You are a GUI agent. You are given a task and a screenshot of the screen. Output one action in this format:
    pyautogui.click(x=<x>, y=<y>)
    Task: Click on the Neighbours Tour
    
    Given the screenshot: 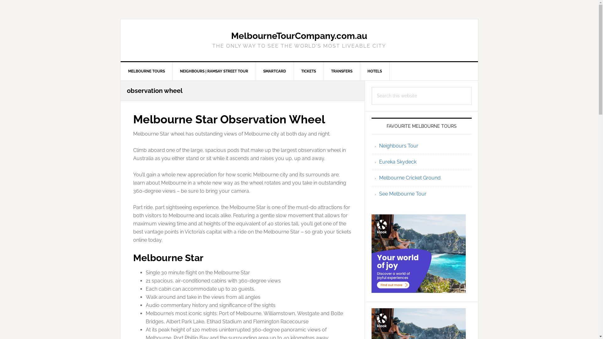 What is the action you would take?
    pyautogui.click(x=398, y=146)
    